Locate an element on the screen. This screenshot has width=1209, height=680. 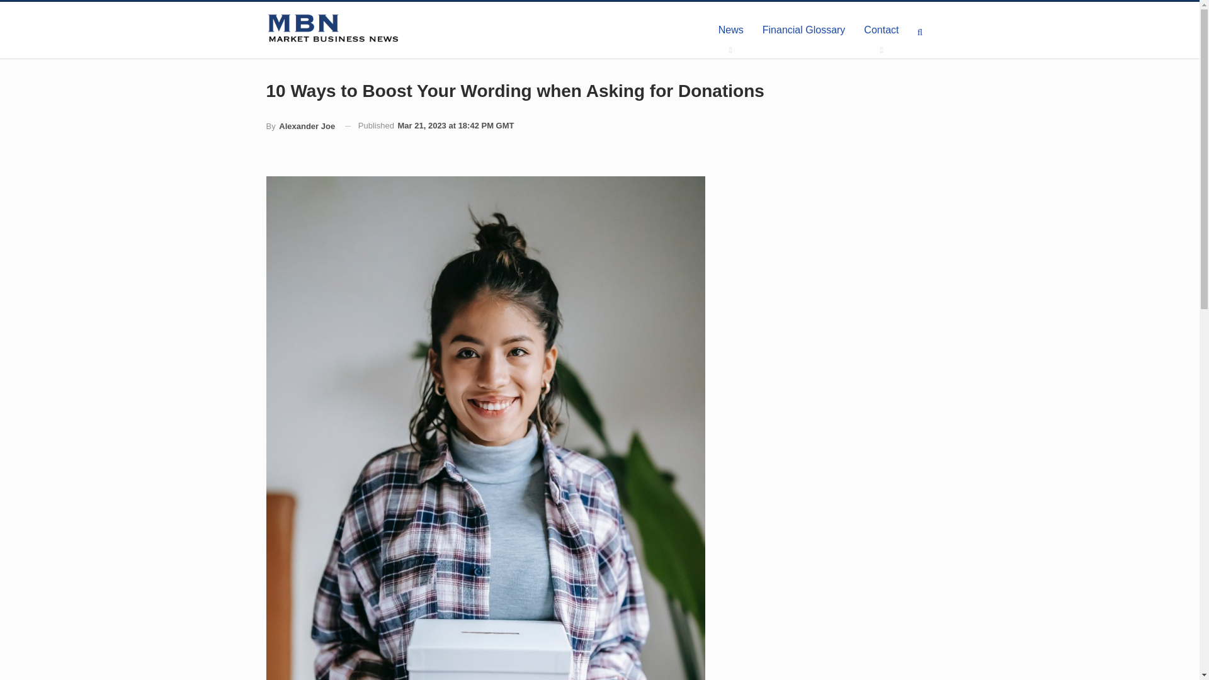
Browse Author Articles is located at coordinates (300, 126).